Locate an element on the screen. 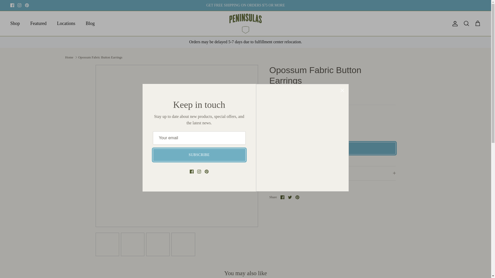 This screenshot has width=495, height=278. Pinterest is located at coordinates (27, 5).